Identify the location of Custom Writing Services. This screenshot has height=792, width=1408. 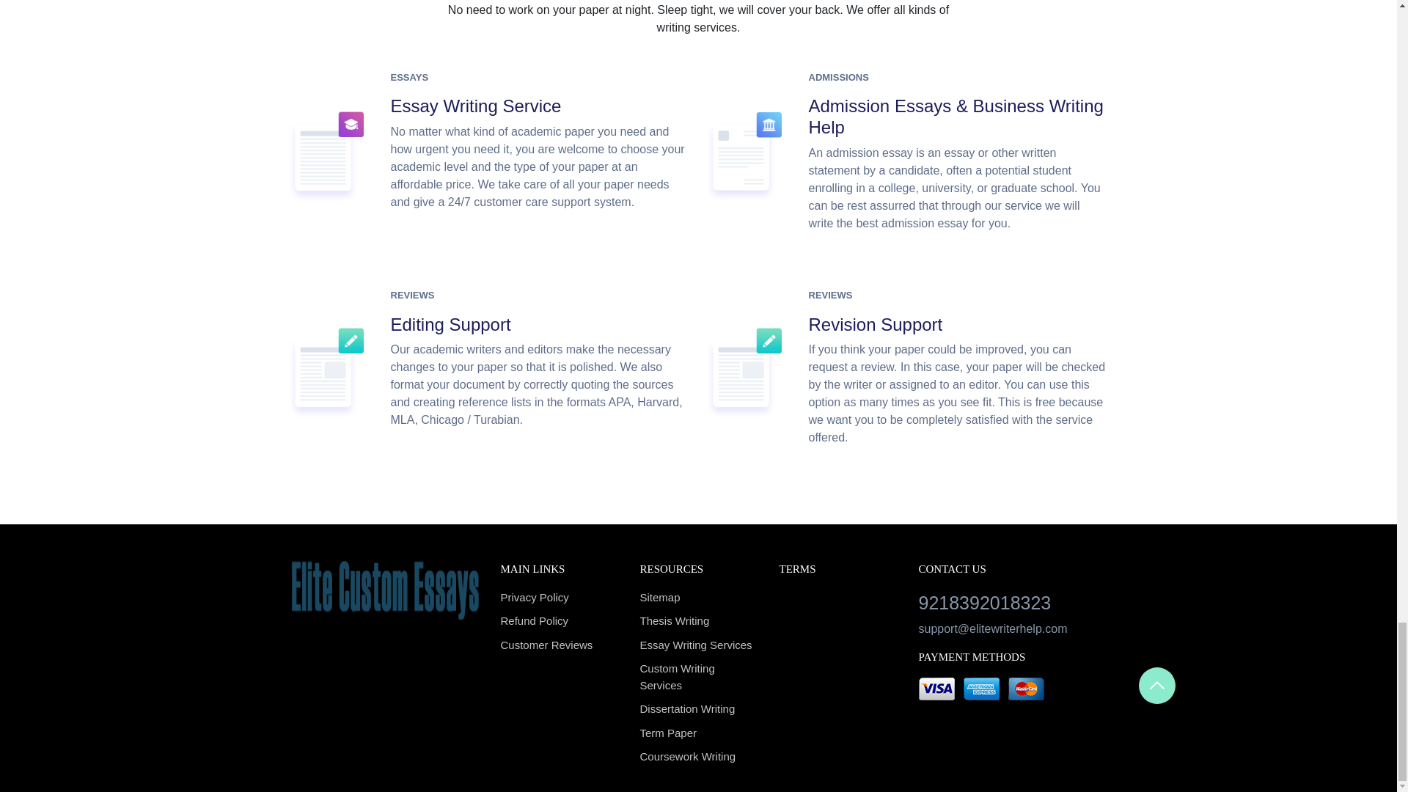
(698, 677).